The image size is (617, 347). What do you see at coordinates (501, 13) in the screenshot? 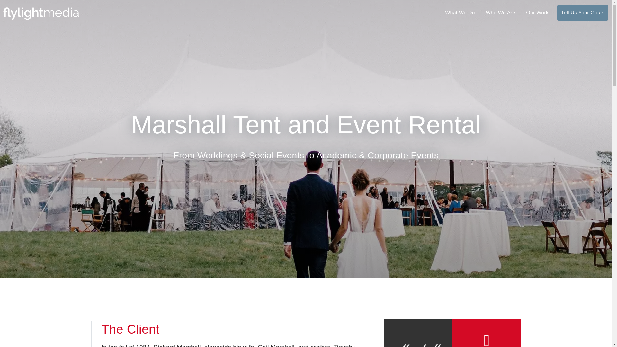
I see `Who We Are` at bounding box center [501, 13].